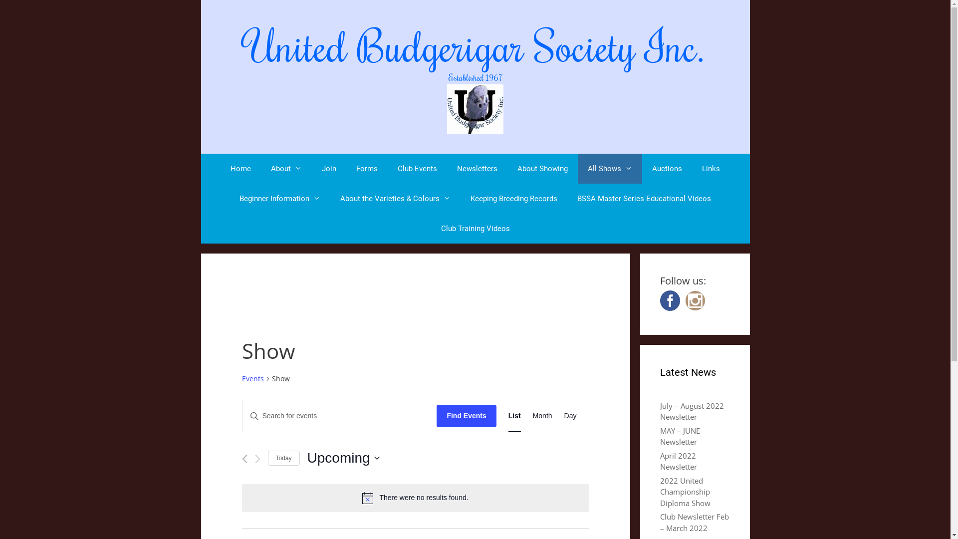 This screenshot has height=539, width=958. What do you see at coordinates (244, 459) in the screenshot?
I see `Previous Events` at bounding box center [244, 459].